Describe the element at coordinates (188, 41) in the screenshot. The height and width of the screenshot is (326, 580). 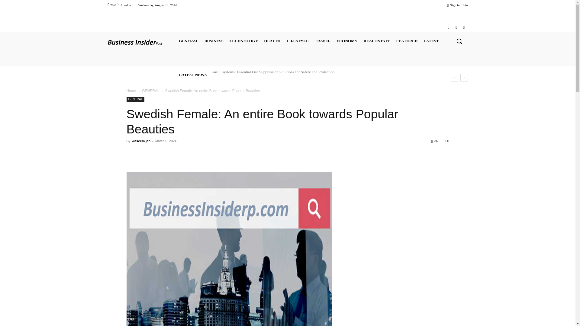
I see `GENERAL` at that location.